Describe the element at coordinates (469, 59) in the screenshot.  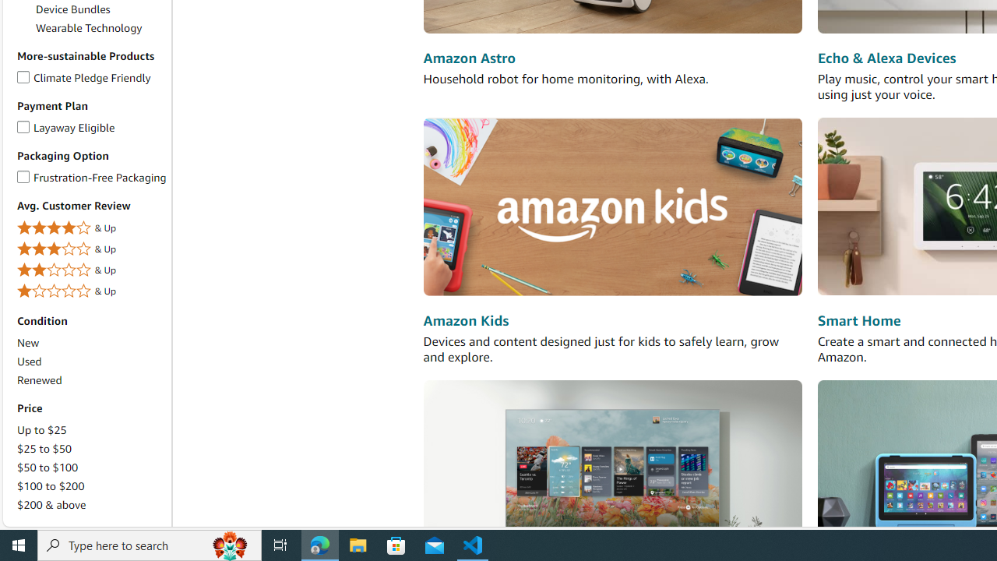
I see `Amazon Astro` at that location.